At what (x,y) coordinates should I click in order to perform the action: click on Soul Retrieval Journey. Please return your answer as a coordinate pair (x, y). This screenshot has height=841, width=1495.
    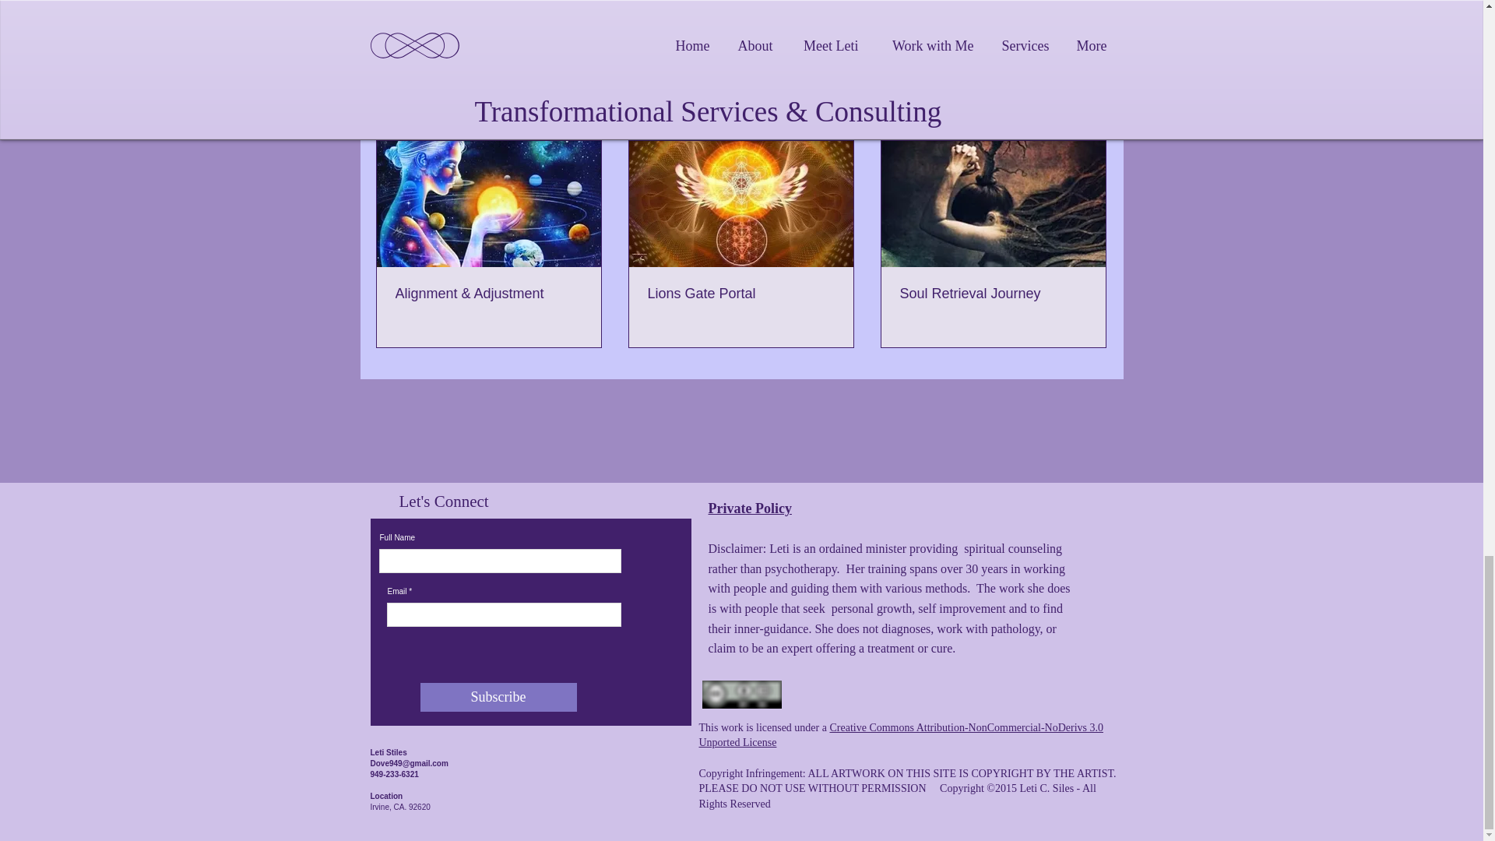
    Looking at the image, I should click on (993, 294).